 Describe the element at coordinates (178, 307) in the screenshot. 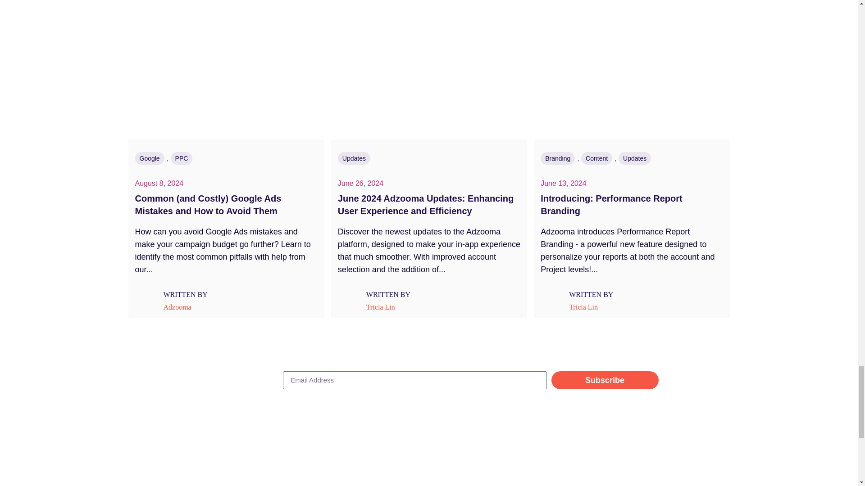

I see `Adzooma` at that location.